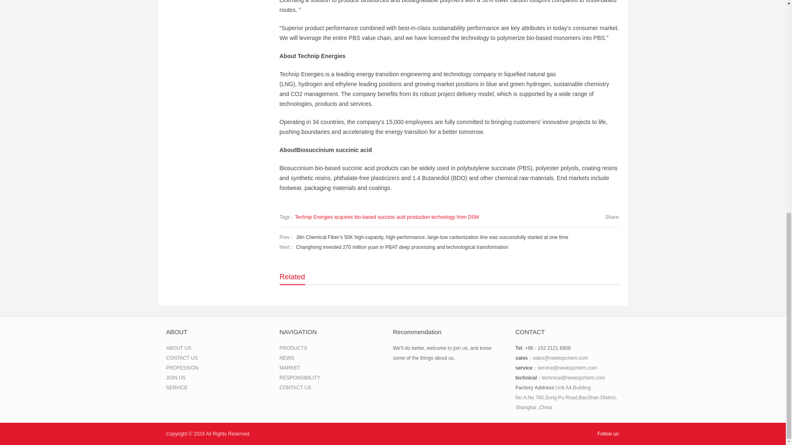  I want to click on CONTACT US, so click(295, 388).